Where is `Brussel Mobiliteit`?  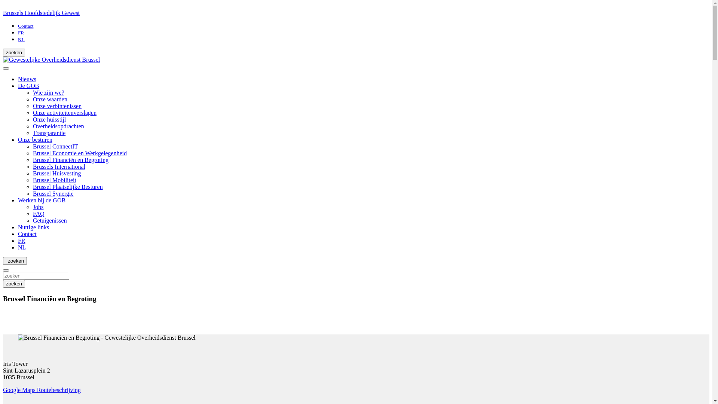
Brussel Mobiliteit is located at coordinates (55, 180).